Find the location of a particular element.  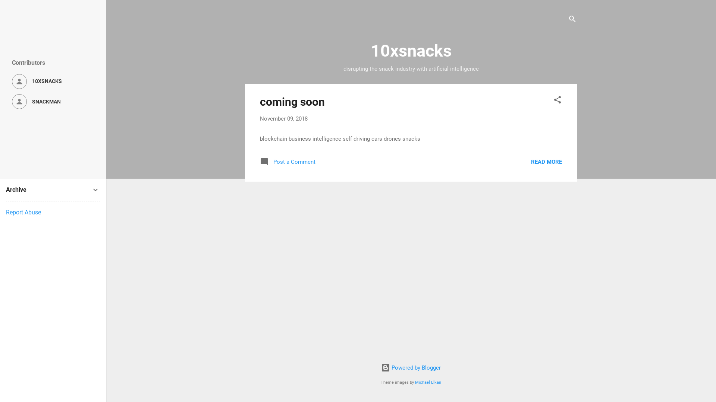

READ MORE is located at coordinates (547, 162).